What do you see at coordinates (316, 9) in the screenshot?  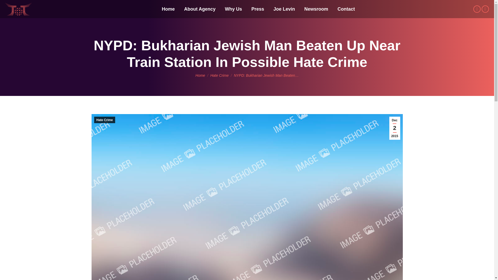 I see `Newsroom` at bounding box center [316, 9].